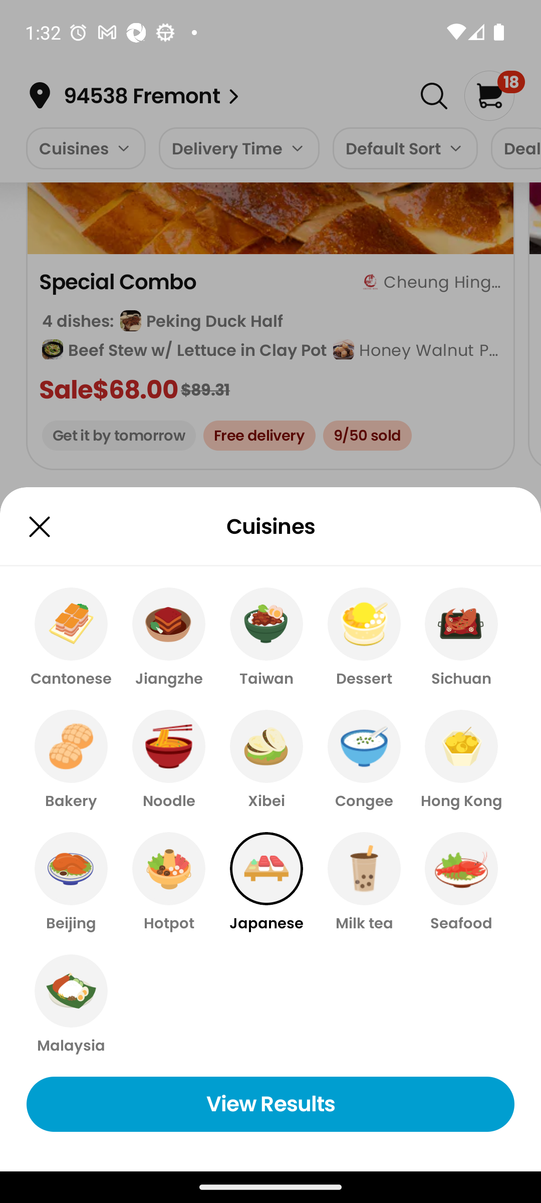  What do you see at coordinates (266, 760) in the screenshot?
I see `Image Xibei` at bounding box center [266, 760].